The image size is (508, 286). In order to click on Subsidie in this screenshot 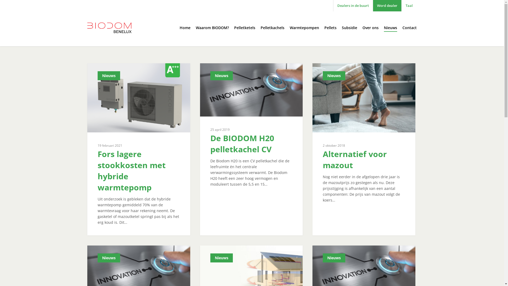, I will do `click(350, 28)`.